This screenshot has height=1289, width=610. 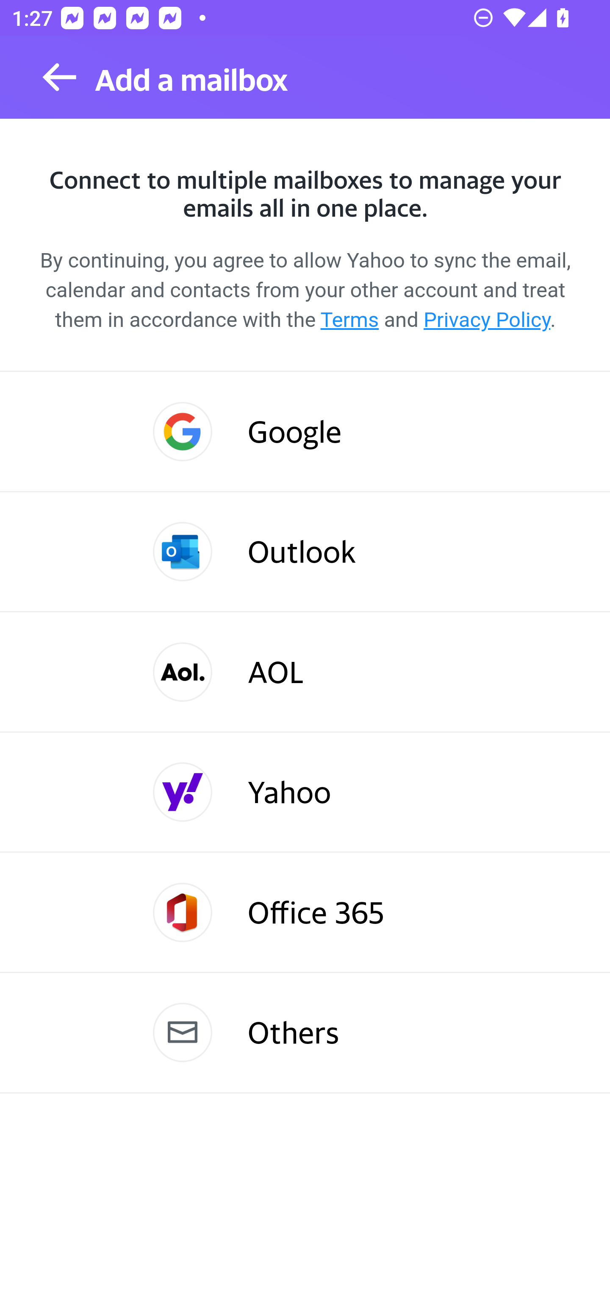 I want to click on Privacy Policy, so click(x=486, y=320).